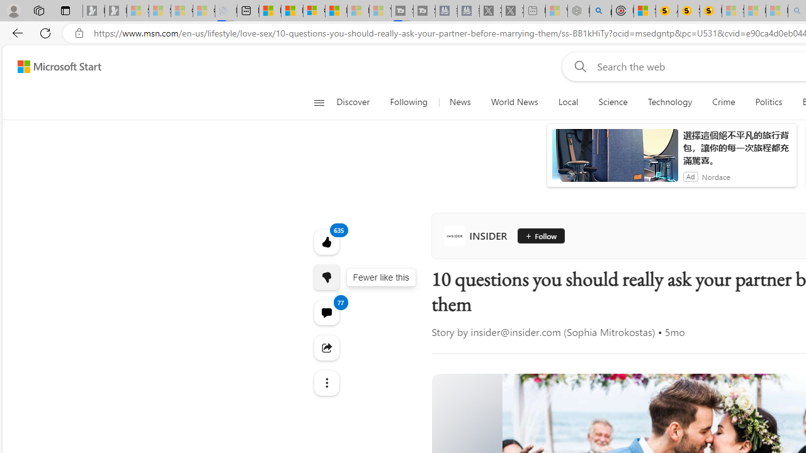  Describe the element at coordinates (613, 102) in the screenshot. I see `Science` at that location.